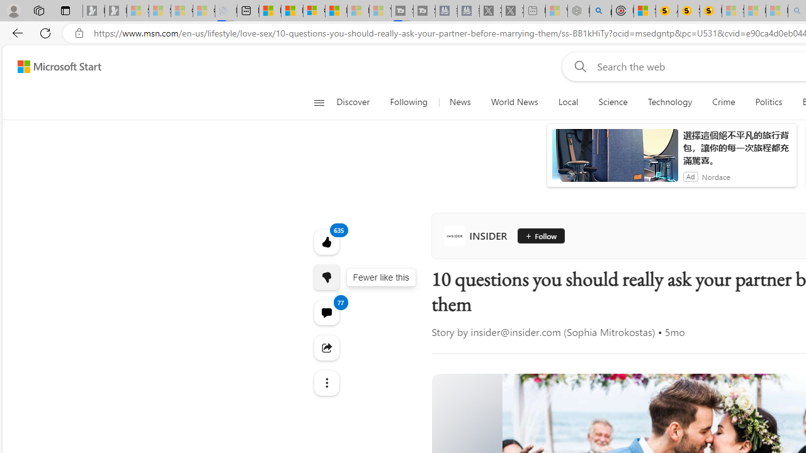  Describe the element at coordinates (613, 102) in the screenshot. I see `Science` at that location.